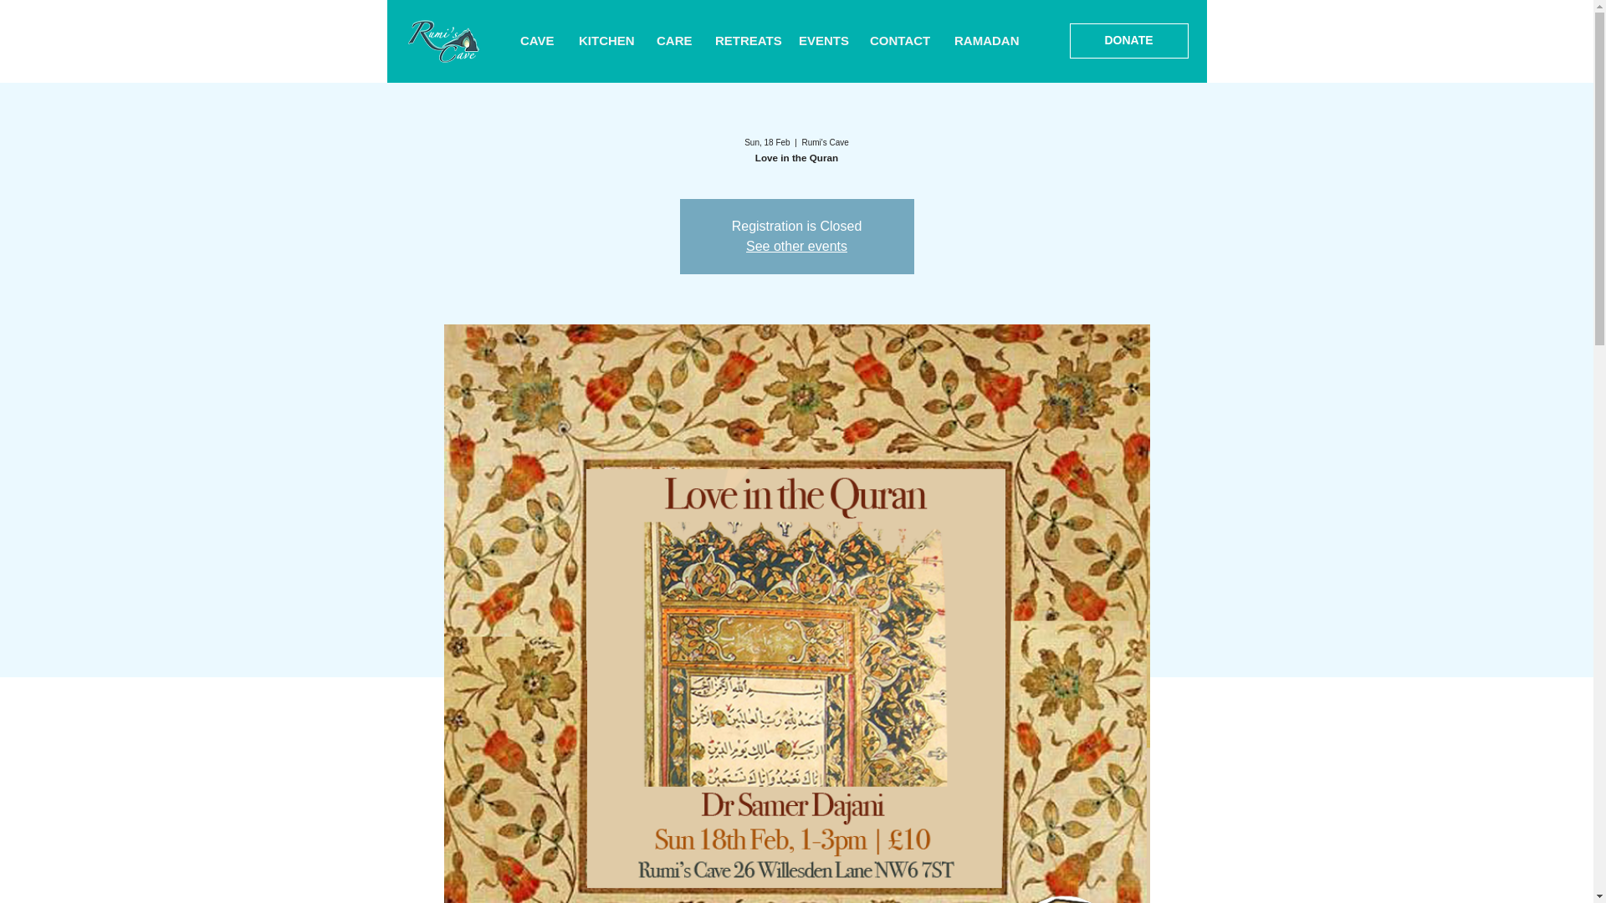  I want to click on CARE, so click(673, 41).